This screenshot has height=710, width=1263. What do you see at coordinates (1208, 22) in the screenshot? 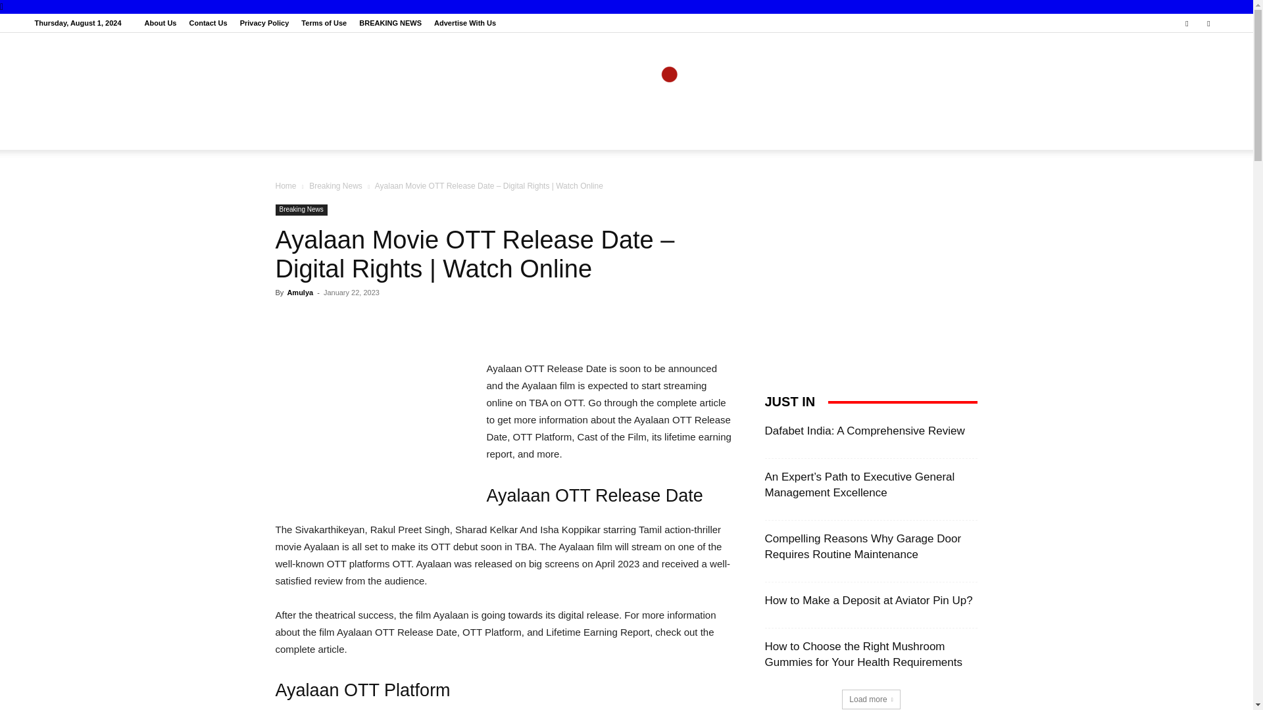
I see `Twitter` at bounding box center [1208, 22].